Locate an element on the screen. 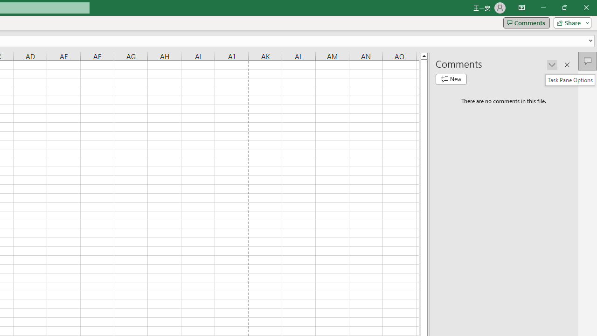 This screenshot has width=597, height=336. Restore Down is located at coordinates (564, 7).